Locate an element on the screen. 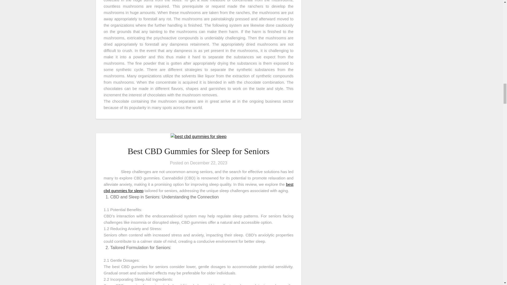 Image resolution: width=507 pixels, height=285 pixels. December 22, 2023 is located at coordinates (209, 163).